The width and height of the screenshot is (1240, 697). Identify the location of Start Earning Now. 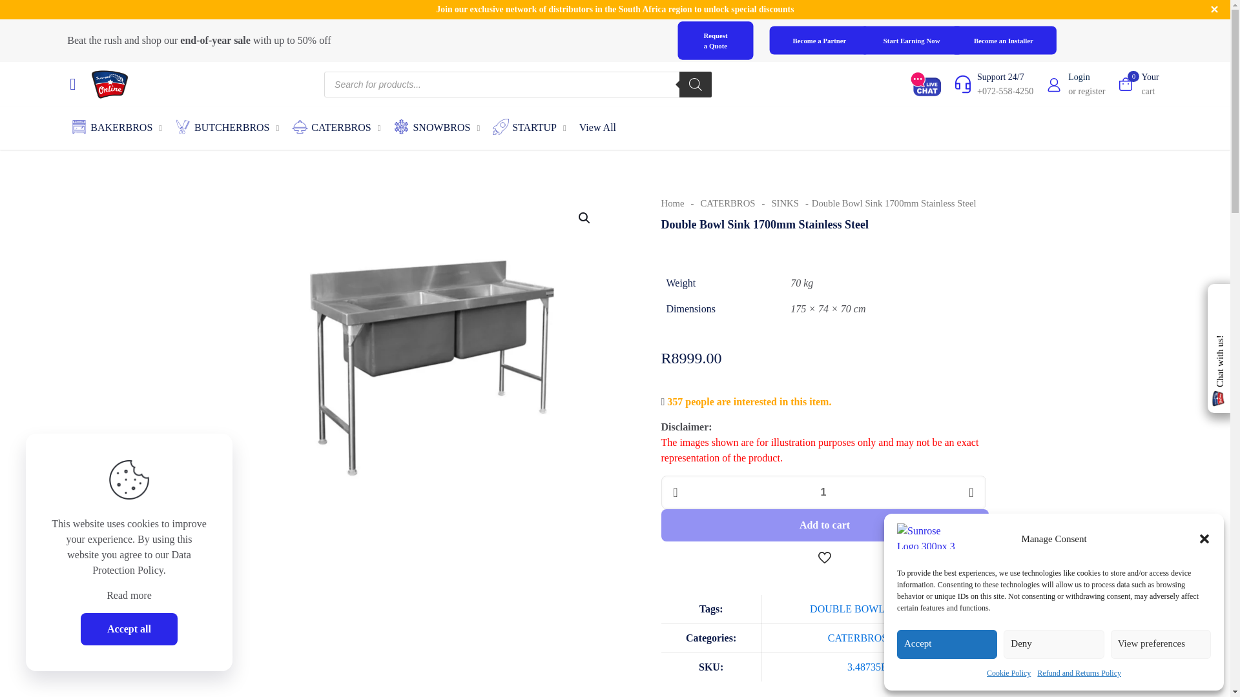
(917, 42).